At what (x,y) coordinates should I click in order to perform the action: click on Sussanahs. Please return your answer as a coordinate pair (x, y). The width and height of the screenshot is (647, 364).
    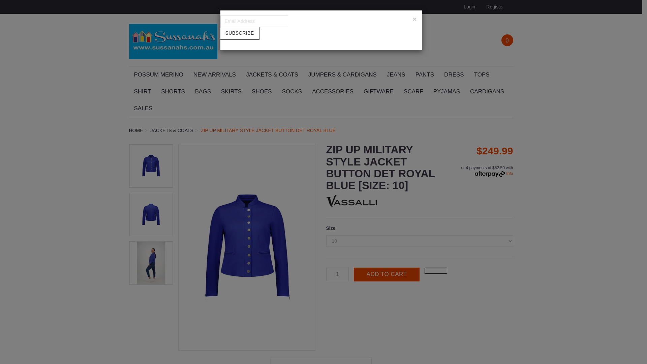
    Looking at the image, I should click on (173, 40).